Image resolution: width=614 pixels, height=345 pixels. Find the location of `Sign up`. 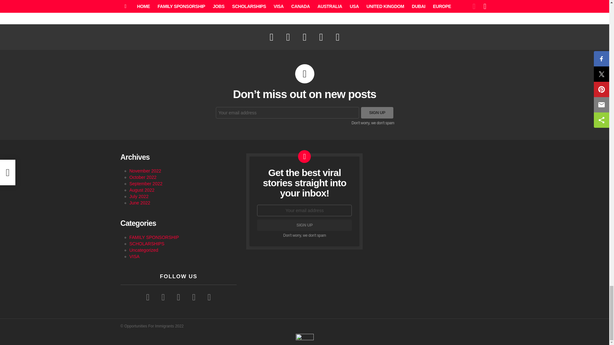

Sign up is located at coordinates (304, 225).